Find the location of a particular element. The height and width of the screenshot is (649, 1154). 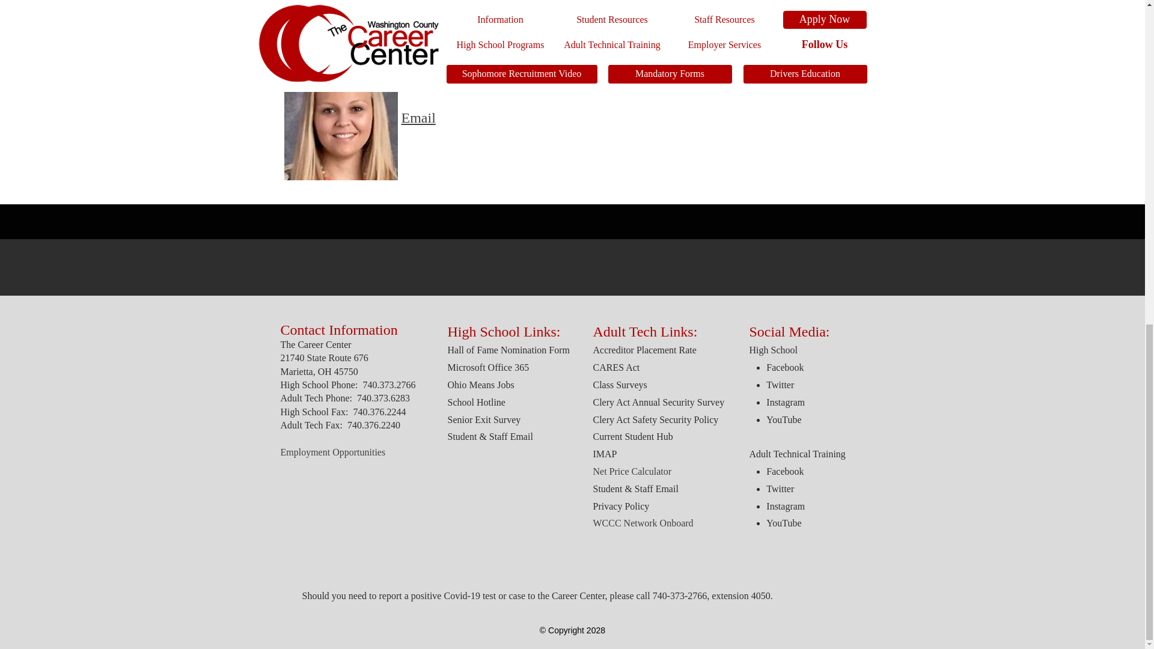

IMAP is located at coordinates (605, 454).